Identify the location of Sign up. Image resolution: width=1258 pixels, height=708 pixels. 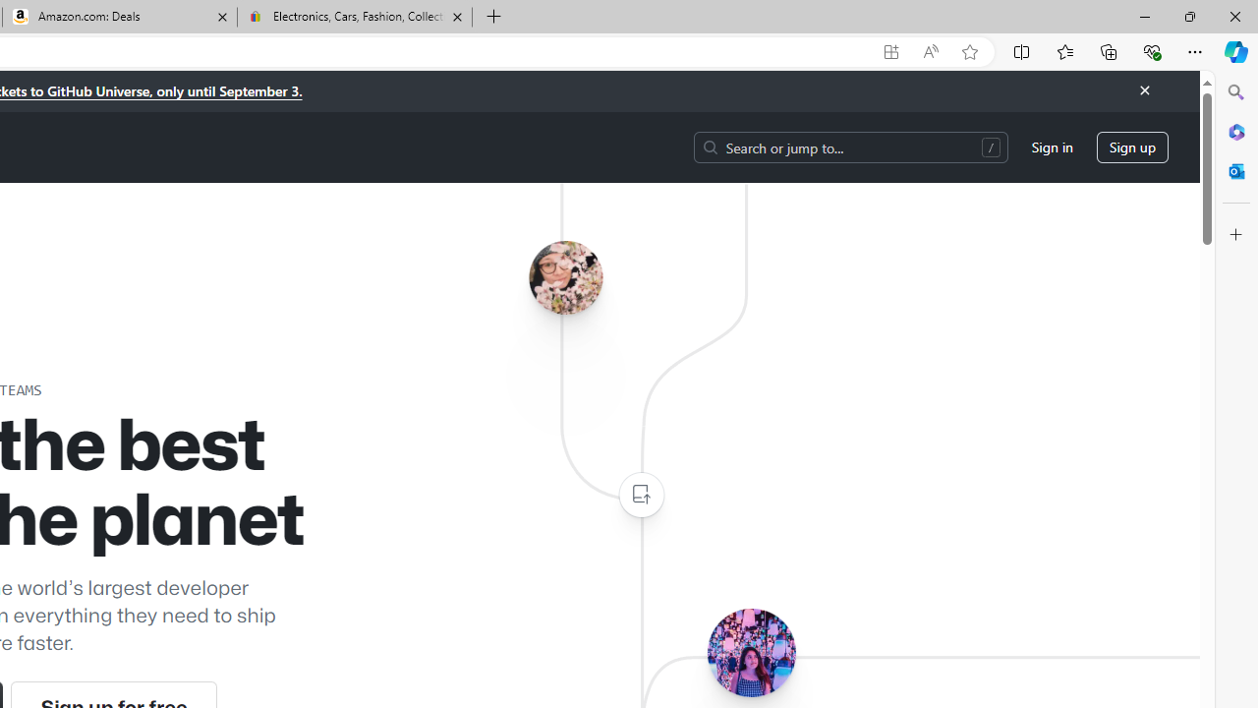
(1132, 147).